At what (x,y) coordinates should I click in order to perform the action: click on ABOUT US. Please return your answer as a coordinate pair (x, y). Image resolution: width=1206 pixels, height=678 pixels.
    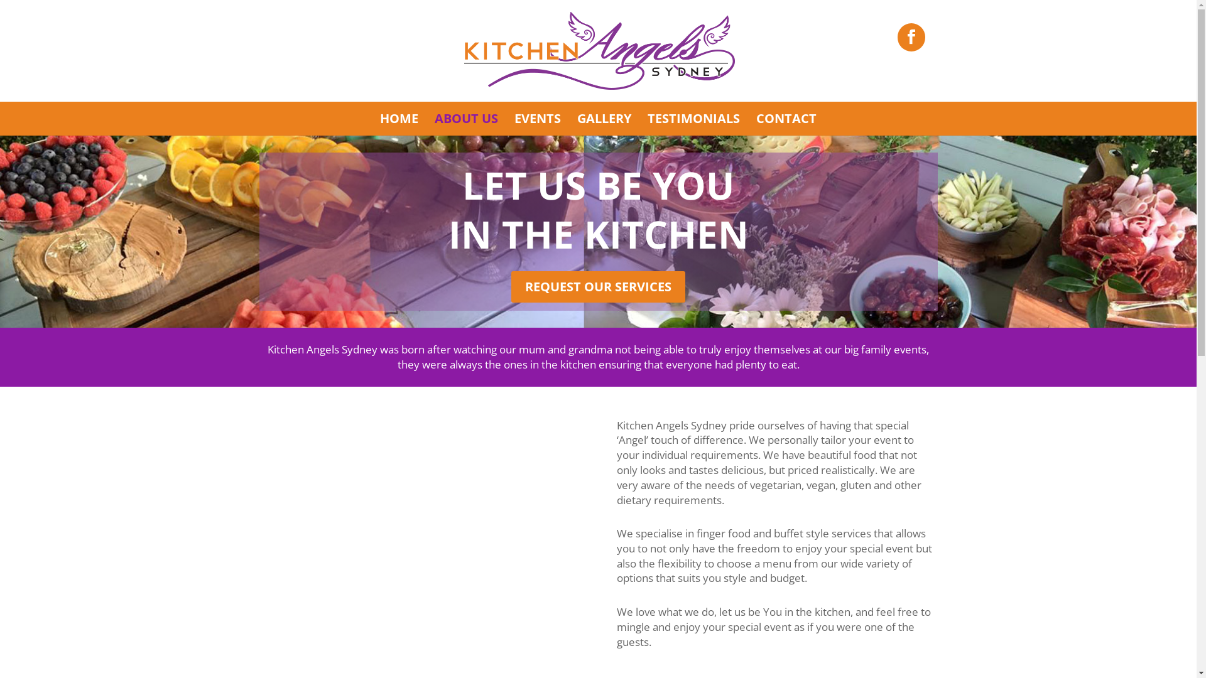
    Looking at the image, I should click on (466, 125).